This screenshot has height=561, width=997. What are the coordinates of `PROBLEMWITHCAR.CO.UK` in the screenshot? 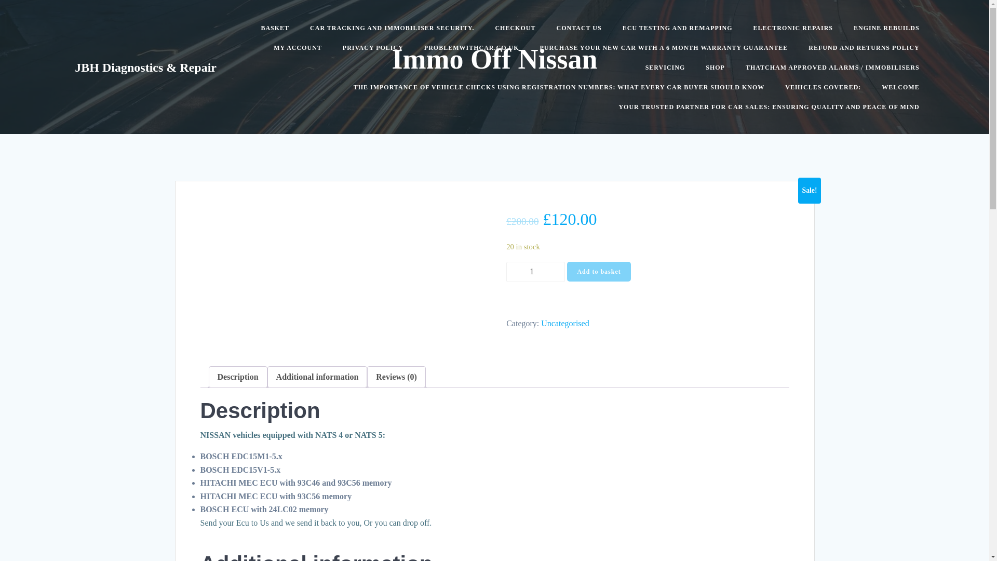 It's located at (471, 48).